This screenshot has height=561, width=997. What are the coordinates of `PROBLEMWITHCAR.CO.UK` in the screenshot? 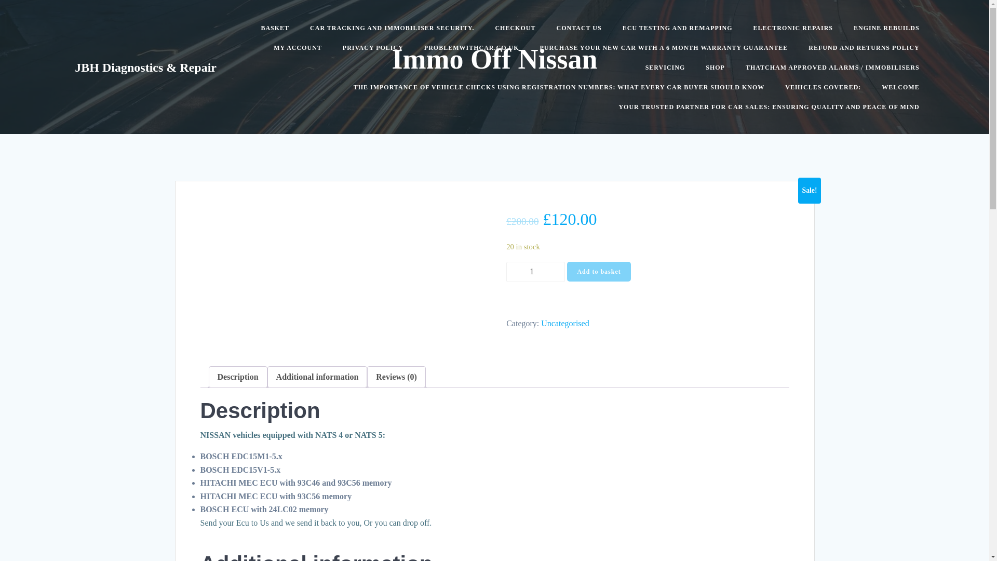 It's located at (471, 48).